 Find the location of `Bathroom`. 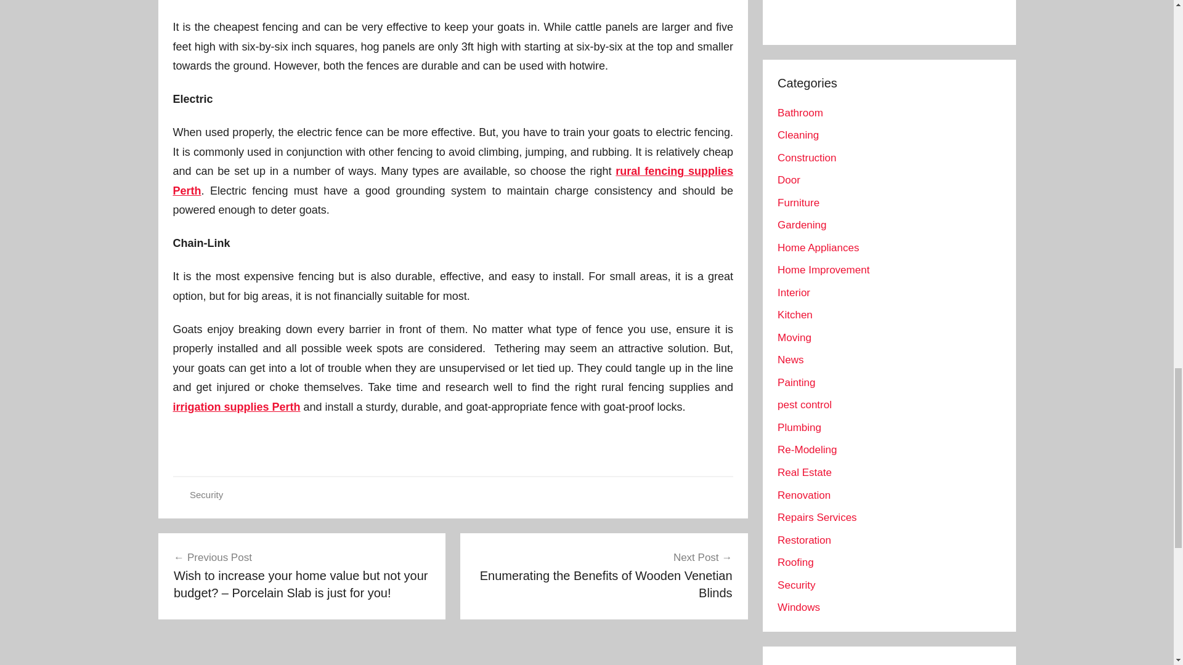

Bathroom is located at coordinates (800, 113).